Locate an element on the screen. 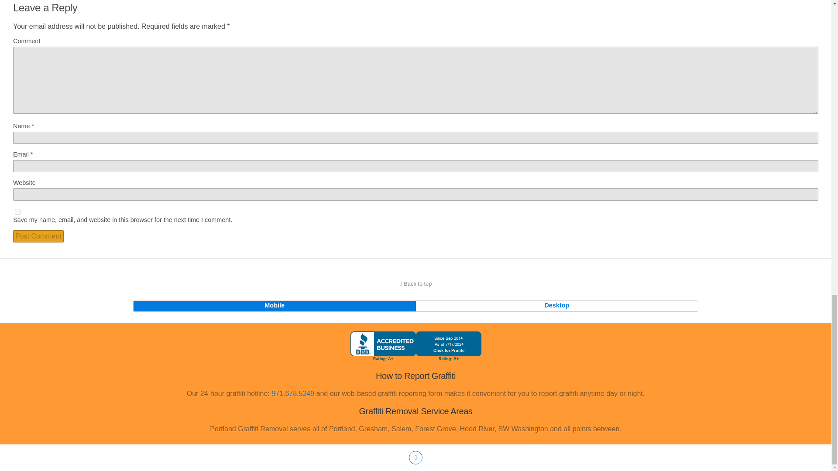 This screenshot has width=838, height=471. Post Comment is located at coordinates (38, 236).